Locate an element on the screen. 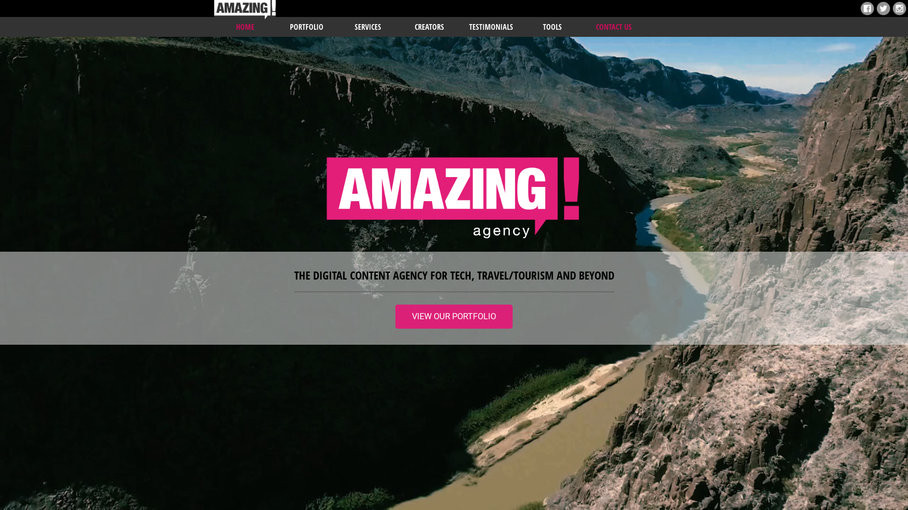  VIEW OUR PORTFOLIO is located at coordinates (454, 316).